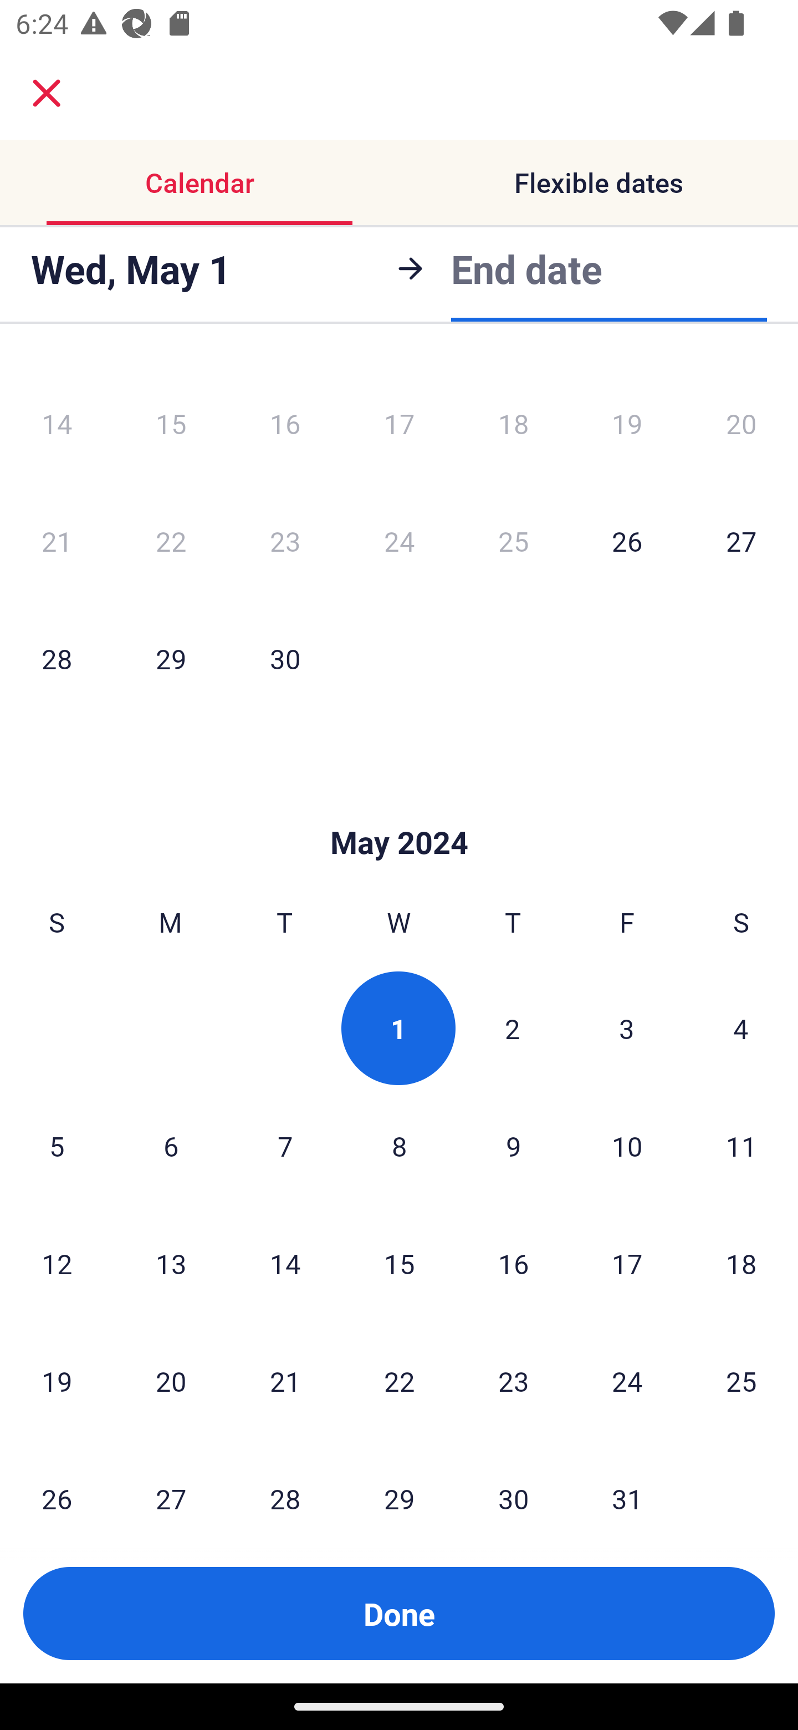 The height and width of the screenshot is (1730, 798). I want to click on 12 Sunday, May 12, 2024, so click(57, 1263).